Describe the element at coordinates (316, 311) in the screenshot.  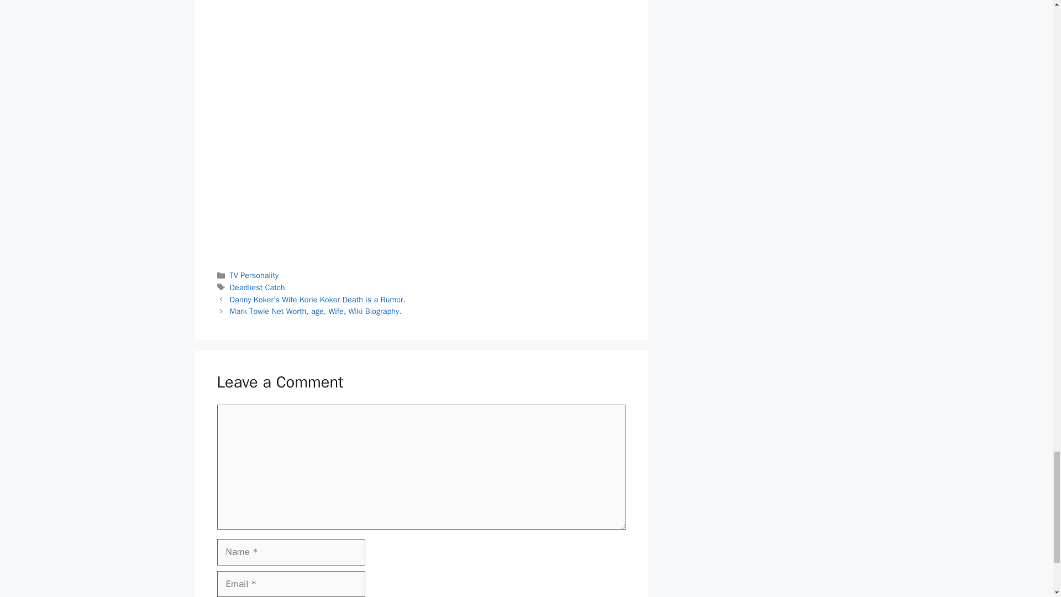
I see `Mark Towle Net Worth, age, Wife, Wiki Biography.` at that location.